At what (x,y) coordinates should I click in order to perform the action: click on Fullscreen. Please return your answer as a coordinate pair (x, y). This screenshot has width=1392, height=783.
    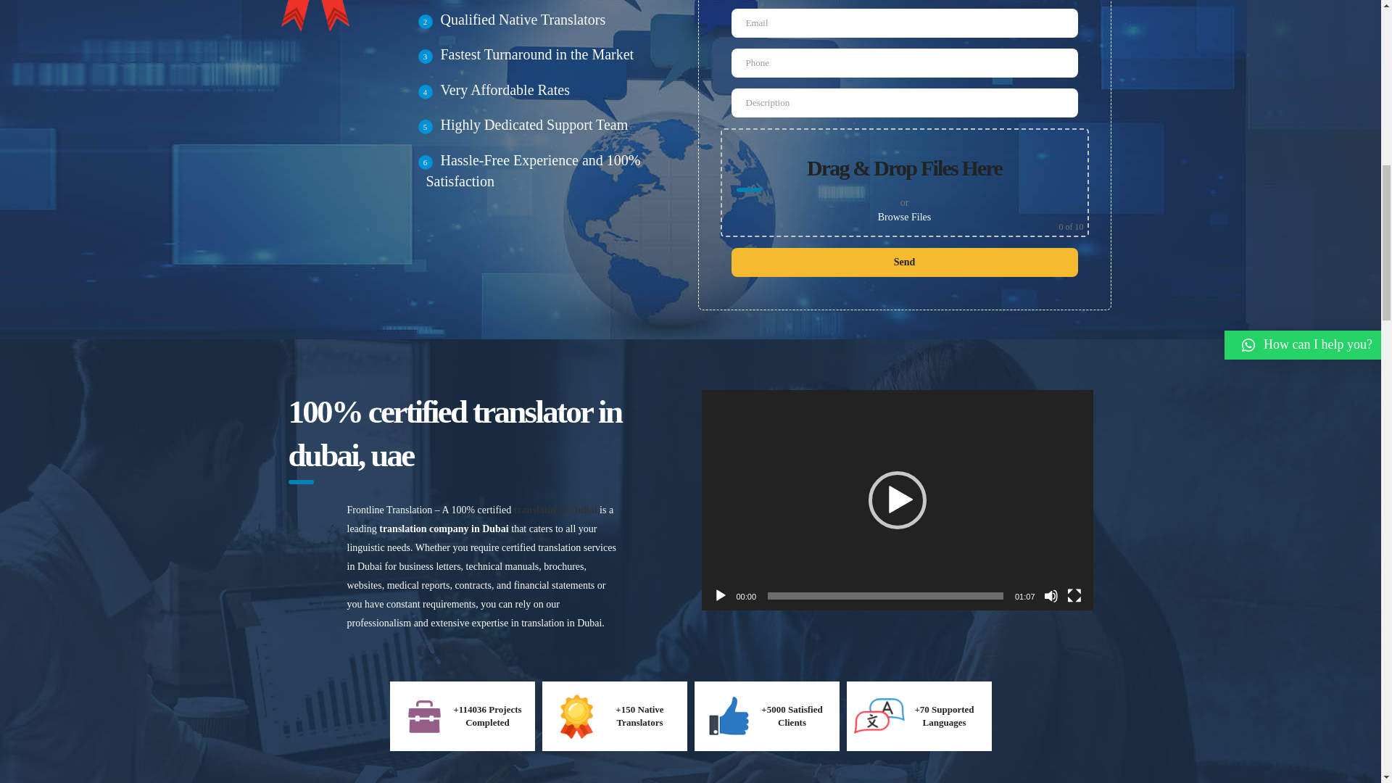
    Looking at the image, I should click on (1074, 596).